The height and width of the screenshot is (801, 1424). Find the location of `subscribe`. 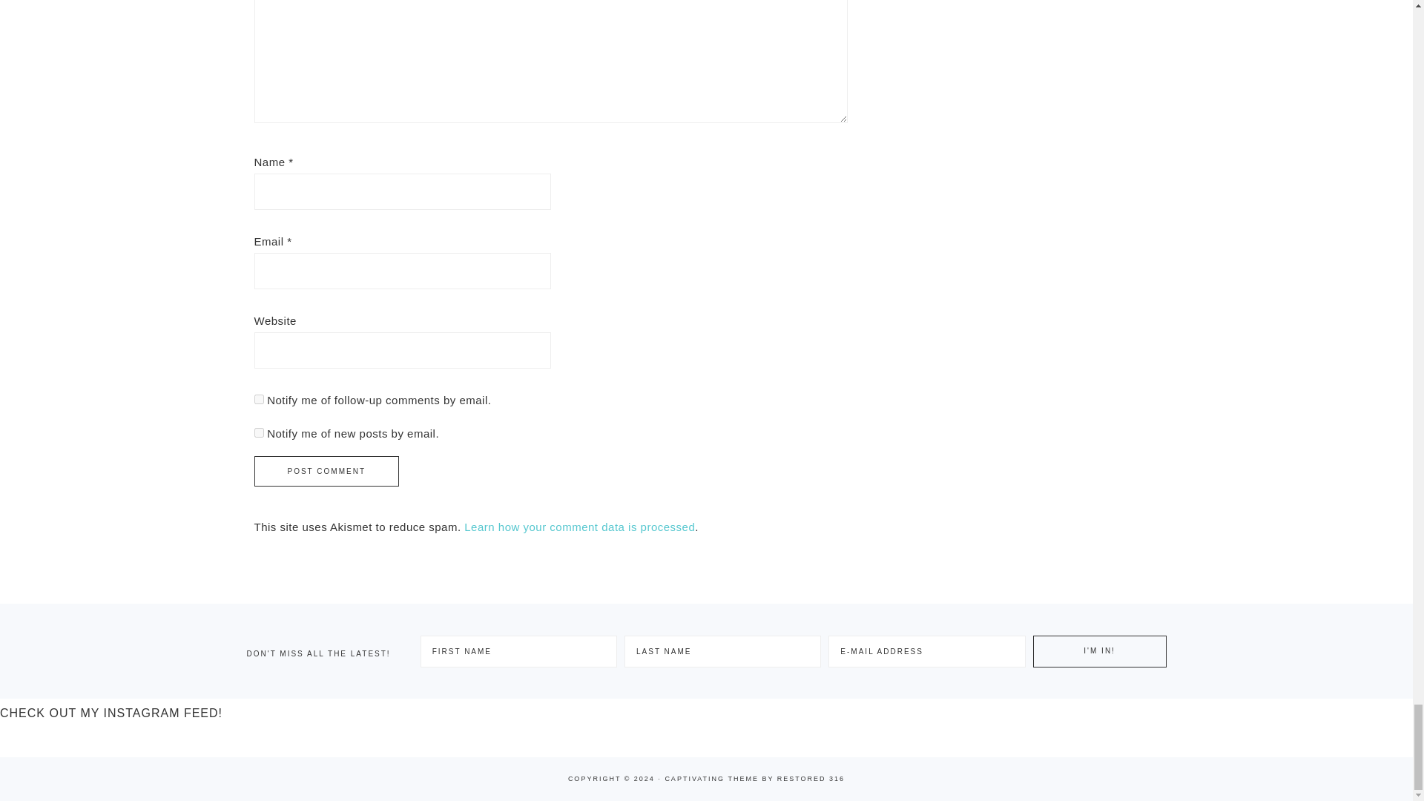

subscribe is located at coordinates (258, 399).